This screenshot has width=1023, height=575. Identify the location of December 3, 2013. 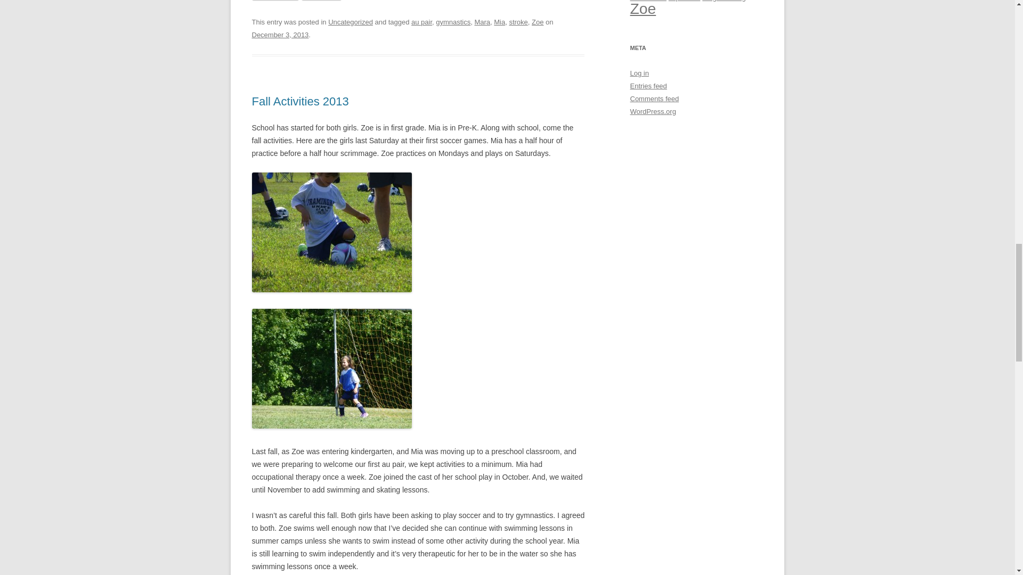
(280, 35).